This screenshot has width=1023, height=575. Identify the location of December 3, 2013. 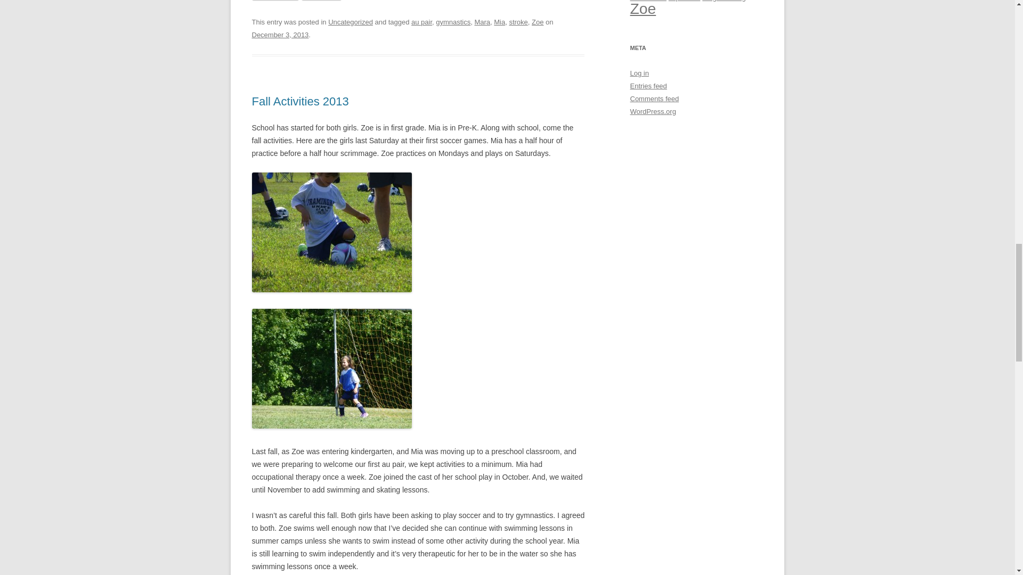
(280, 35).